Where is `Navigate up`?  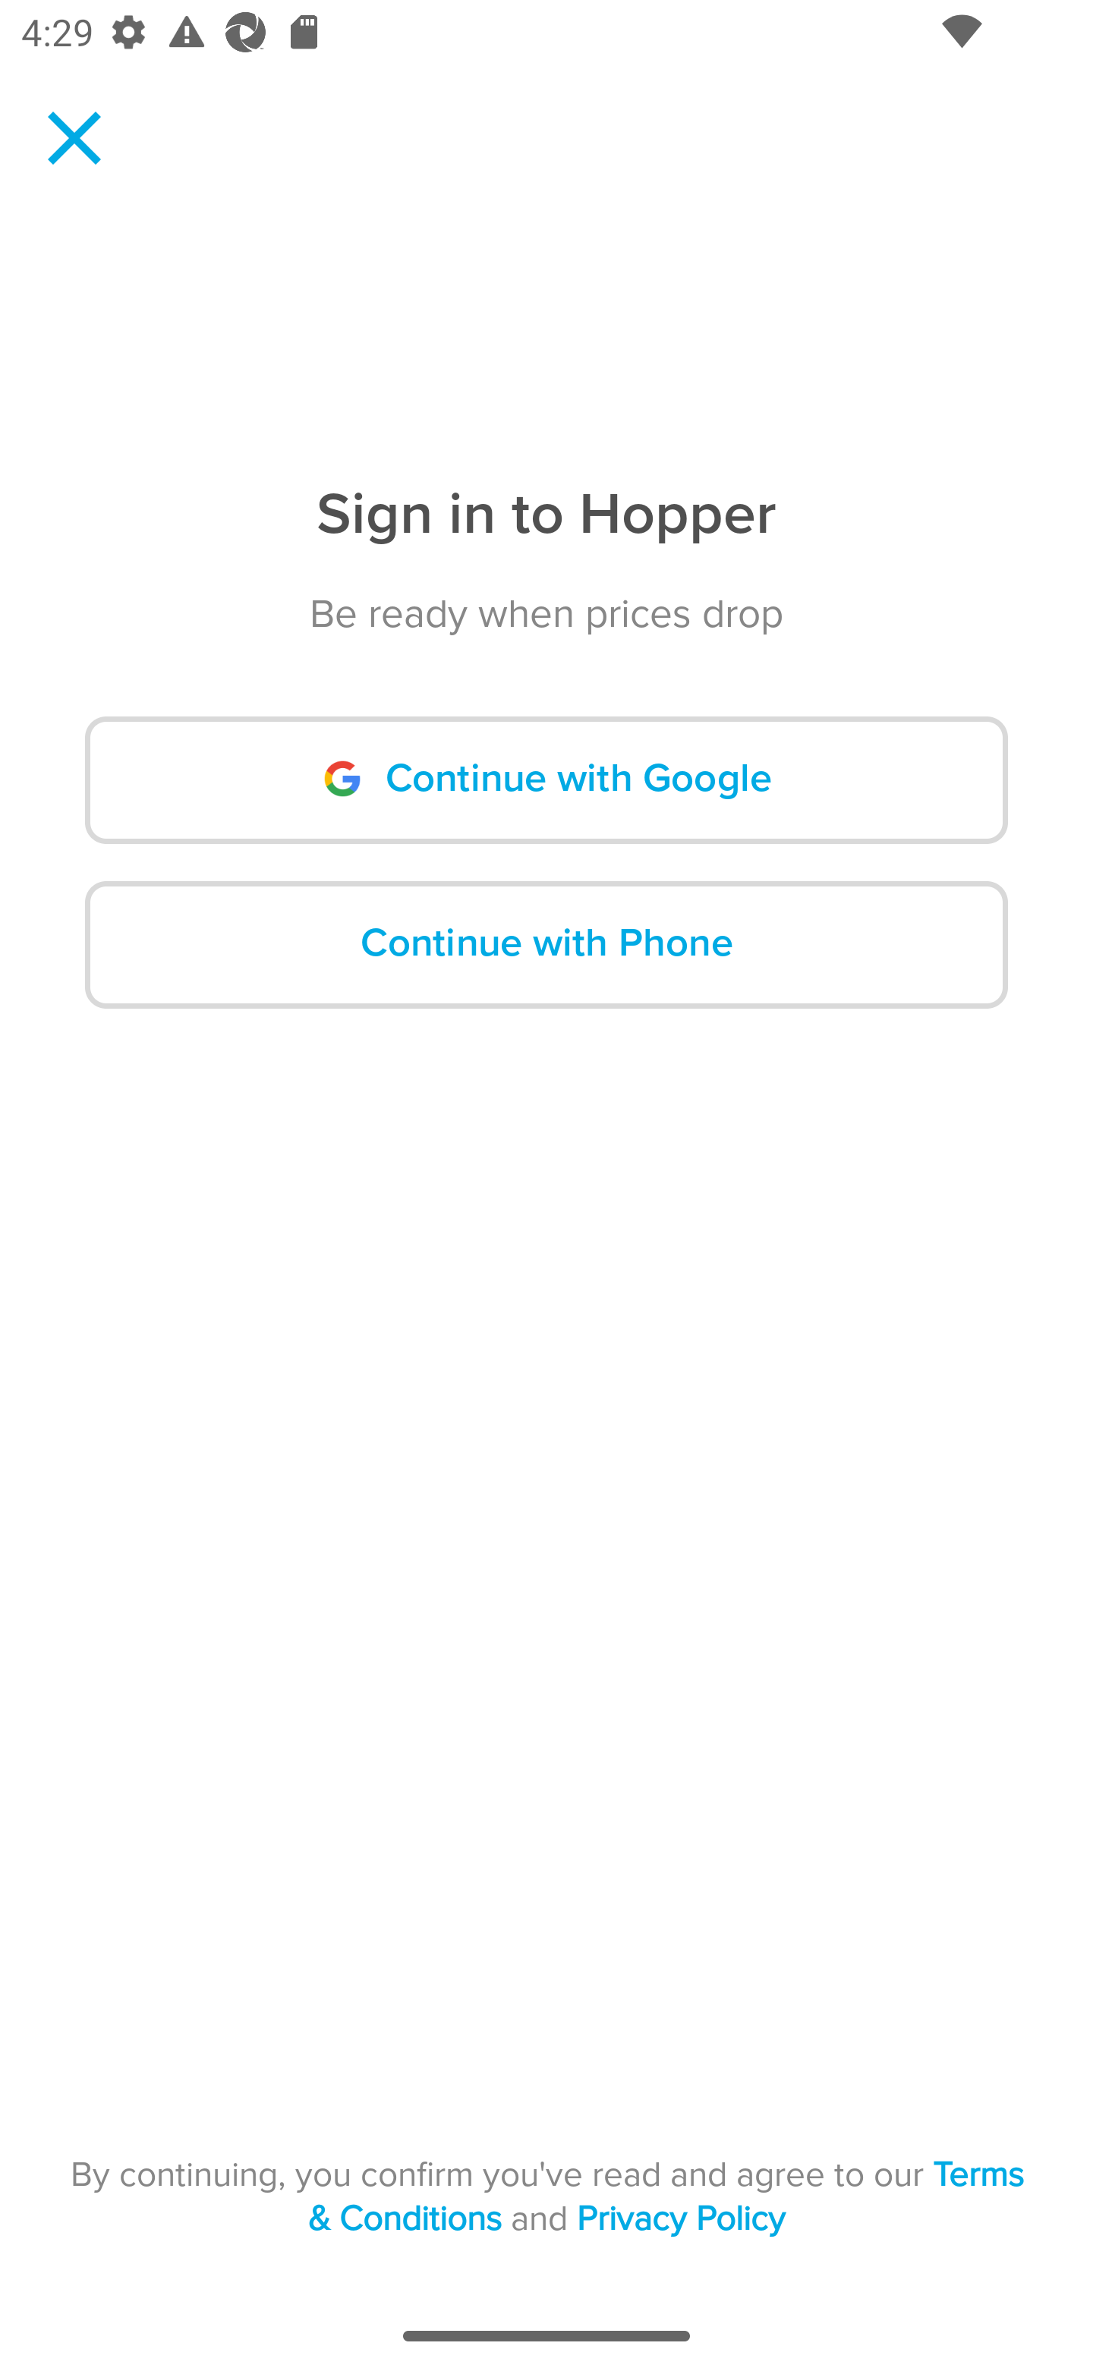
Navigate up is located at coordinates (74, 138).